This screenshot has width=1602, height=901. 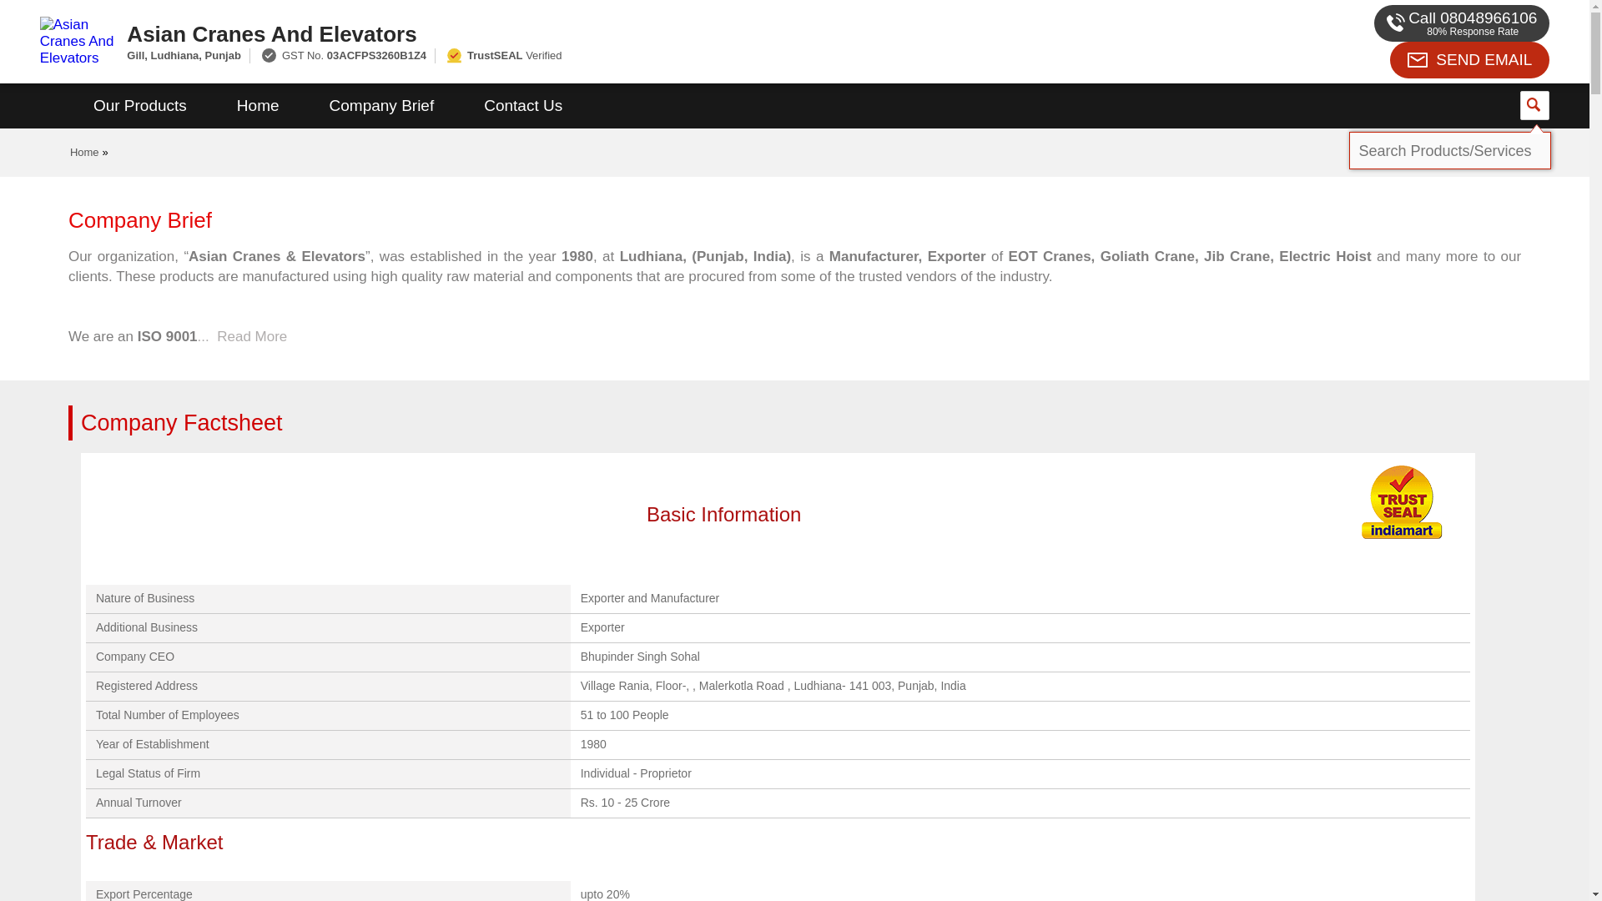 What do you see at coordinates (607, 33) in the screenshot?
I see `Asian Cranes And Elevators` at bounding box center [607, 33].